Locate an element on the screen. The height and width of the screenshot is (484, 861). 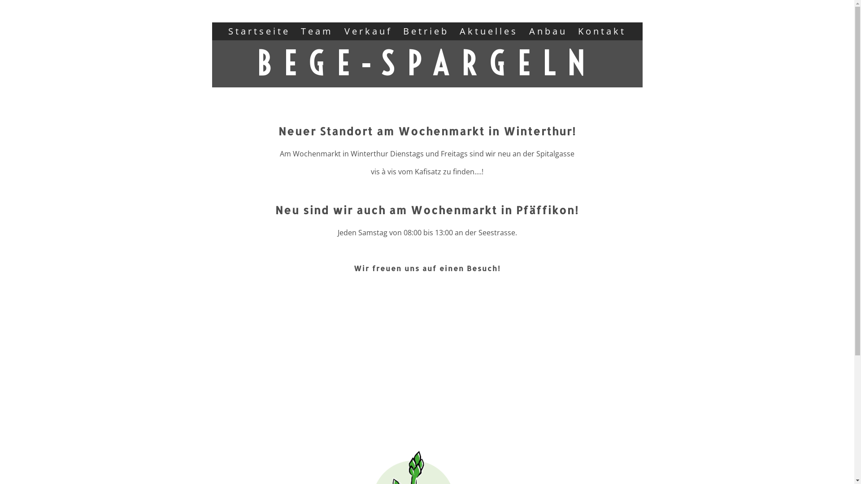
Anbau is located at coordinates (548, 31).